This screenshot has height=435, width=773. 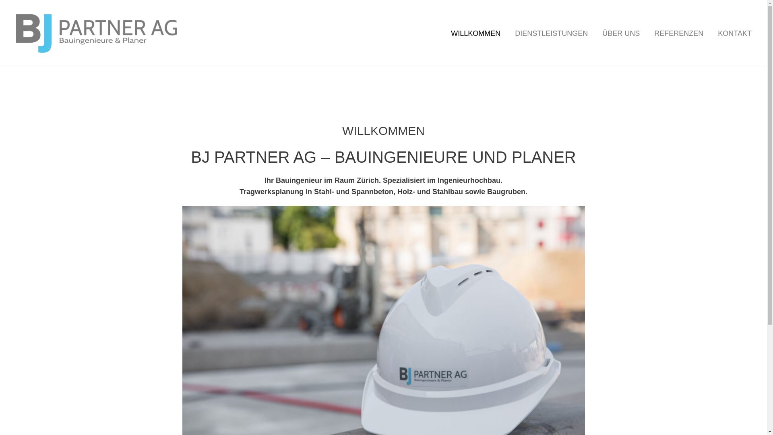 What do you see at coordinates (476, 33) in the screenshot?
I see `WILLKOMMEN` at bounding box center [476, 33].